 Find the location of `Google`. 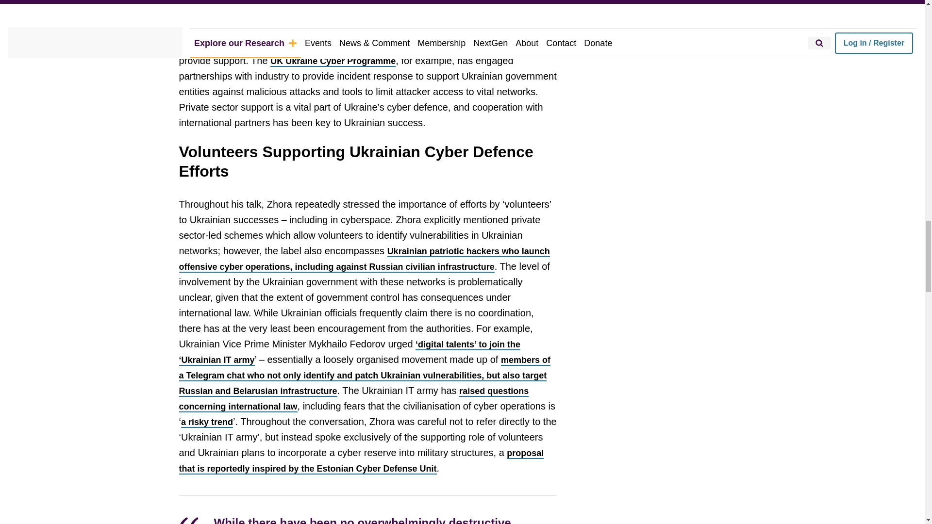

Google is located at coordinates (386, 15).